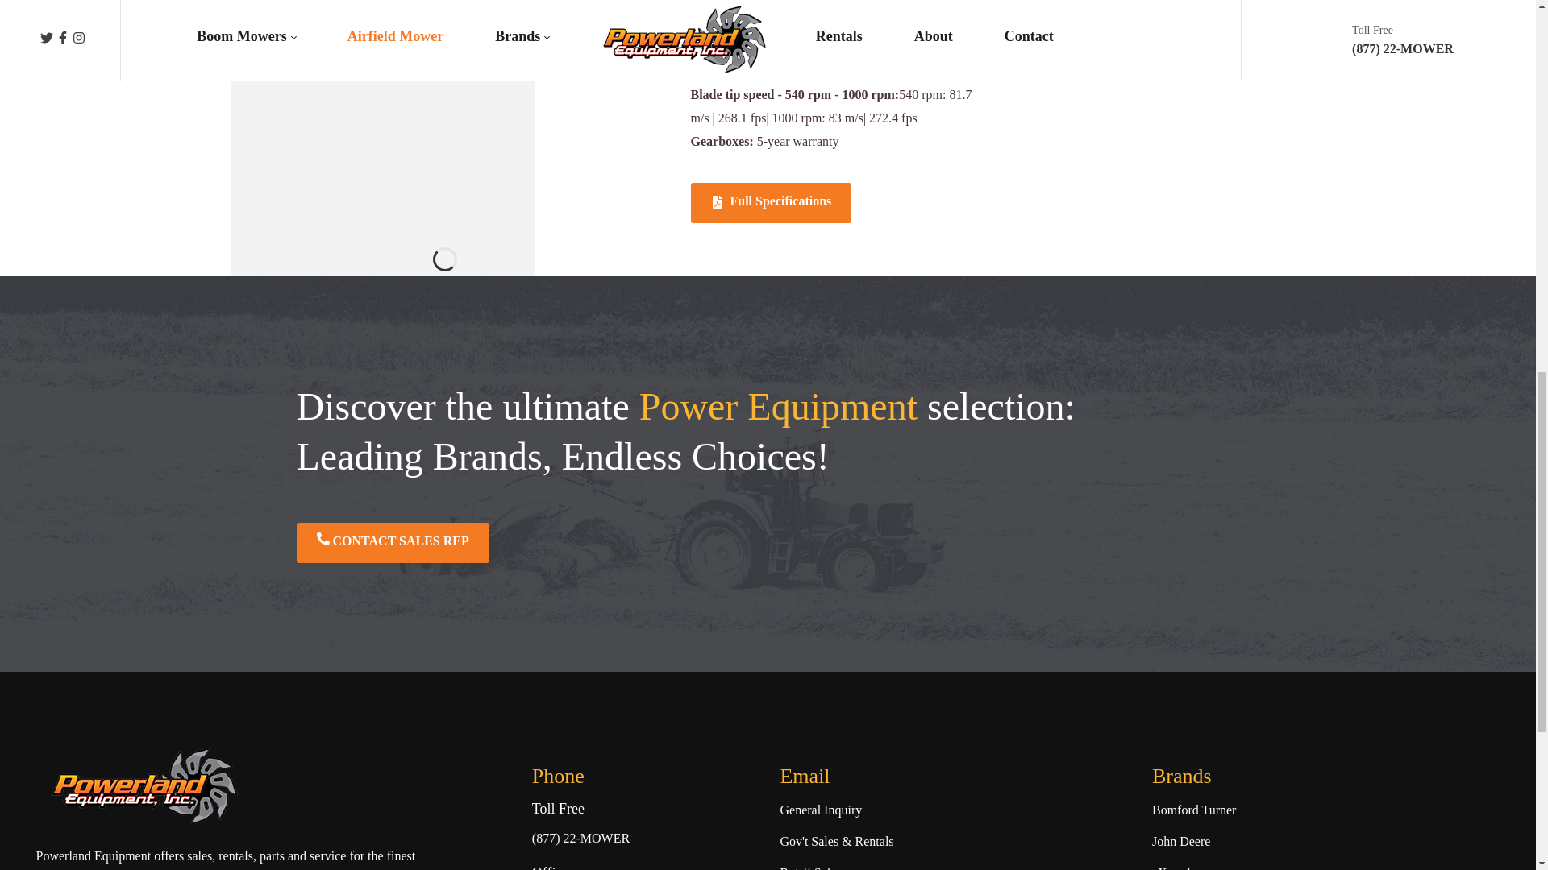 This screenshot has height=870, width=1548. I want to click on Retail Sales, so click(809, 866).